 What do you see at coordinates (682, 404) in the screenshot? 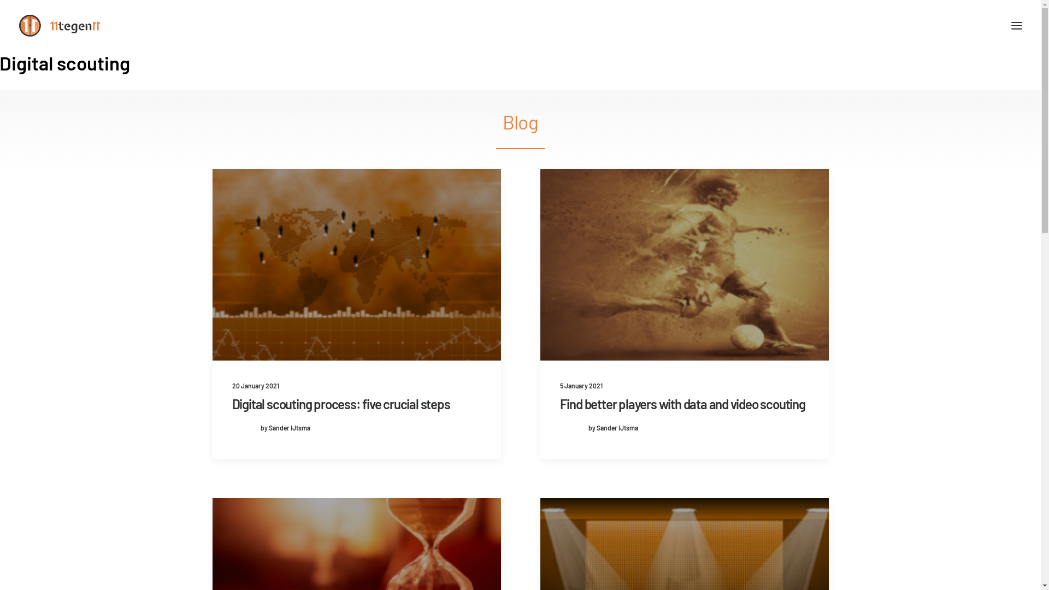
I see `Find better players with data and video scouting` at bounding box center [682, 404].